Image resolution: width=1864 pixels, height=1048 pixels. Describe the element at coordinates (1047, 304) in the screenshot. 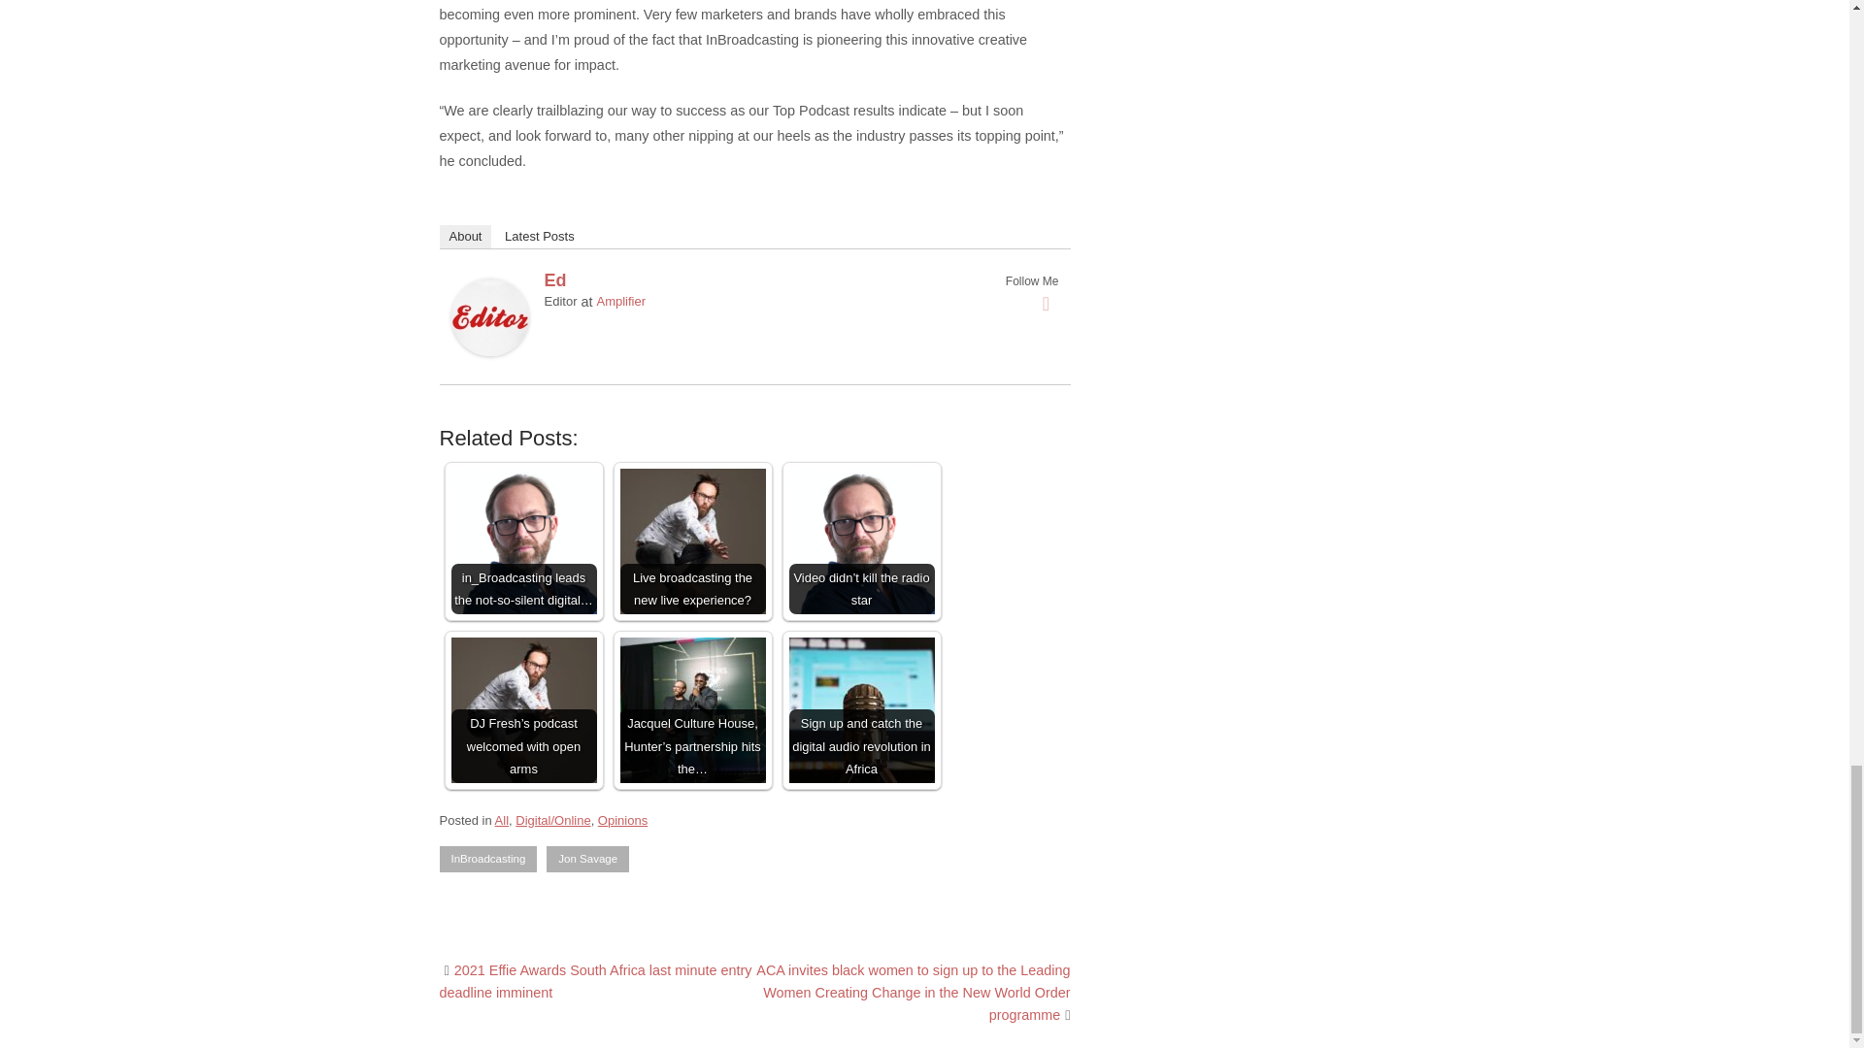

I see `Twitter` at that location.